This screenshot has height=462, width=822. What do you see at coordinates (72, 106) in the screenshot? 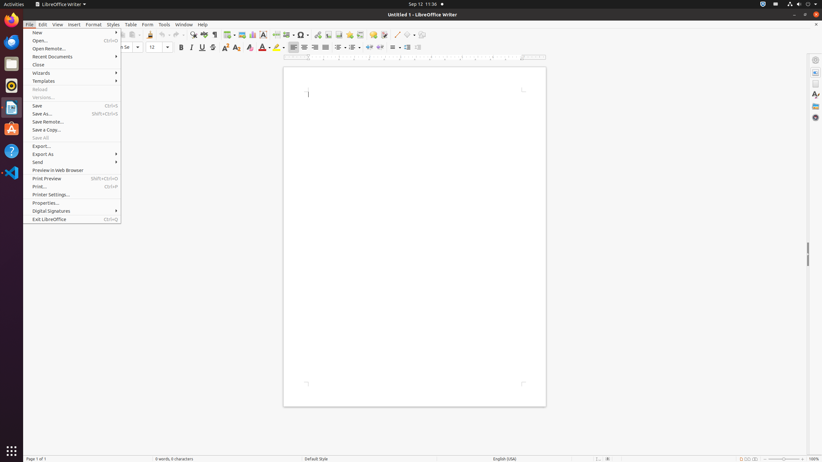
I see `Save` at bounding box center [72, 106].